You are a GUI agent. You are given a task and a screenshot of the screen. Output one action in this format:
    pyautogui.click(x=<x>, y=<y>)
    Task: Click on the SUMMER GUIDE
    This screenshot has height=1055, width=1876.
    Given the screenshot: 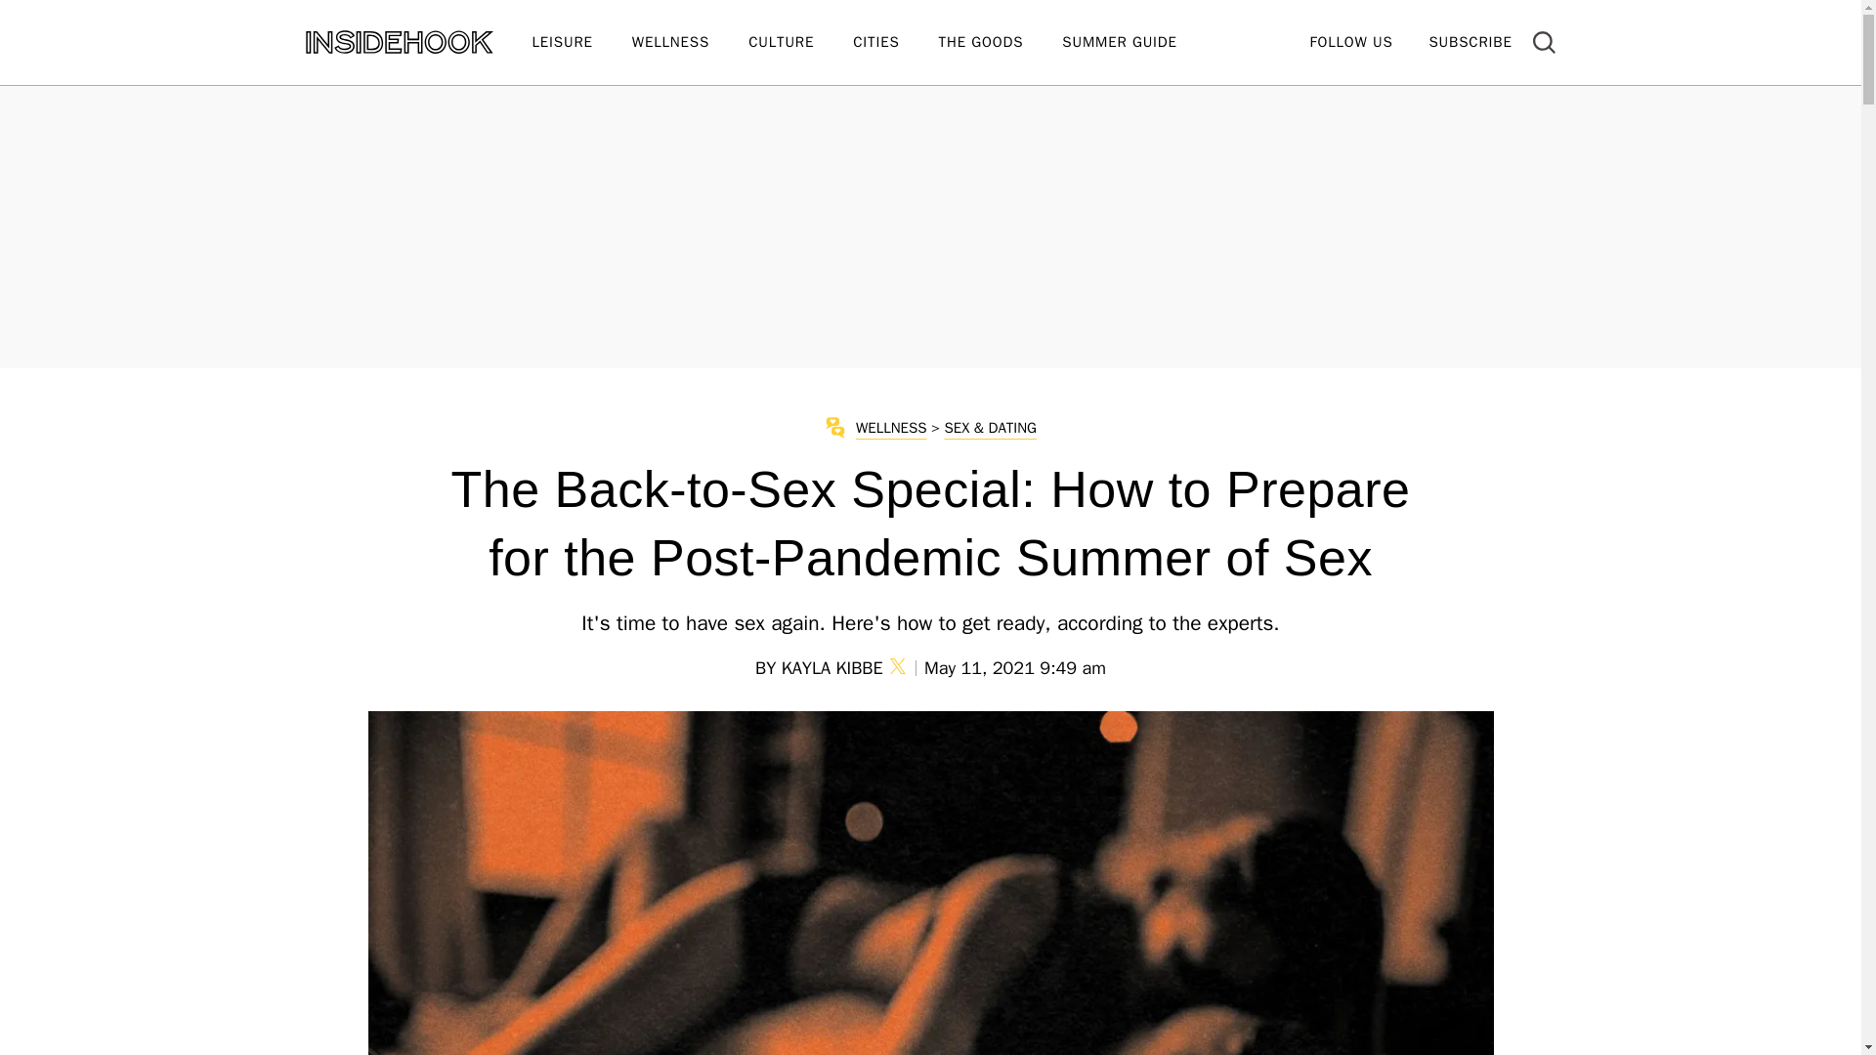 What is the action you would take?
    pyautogui.click(x=1138, y=43)
    